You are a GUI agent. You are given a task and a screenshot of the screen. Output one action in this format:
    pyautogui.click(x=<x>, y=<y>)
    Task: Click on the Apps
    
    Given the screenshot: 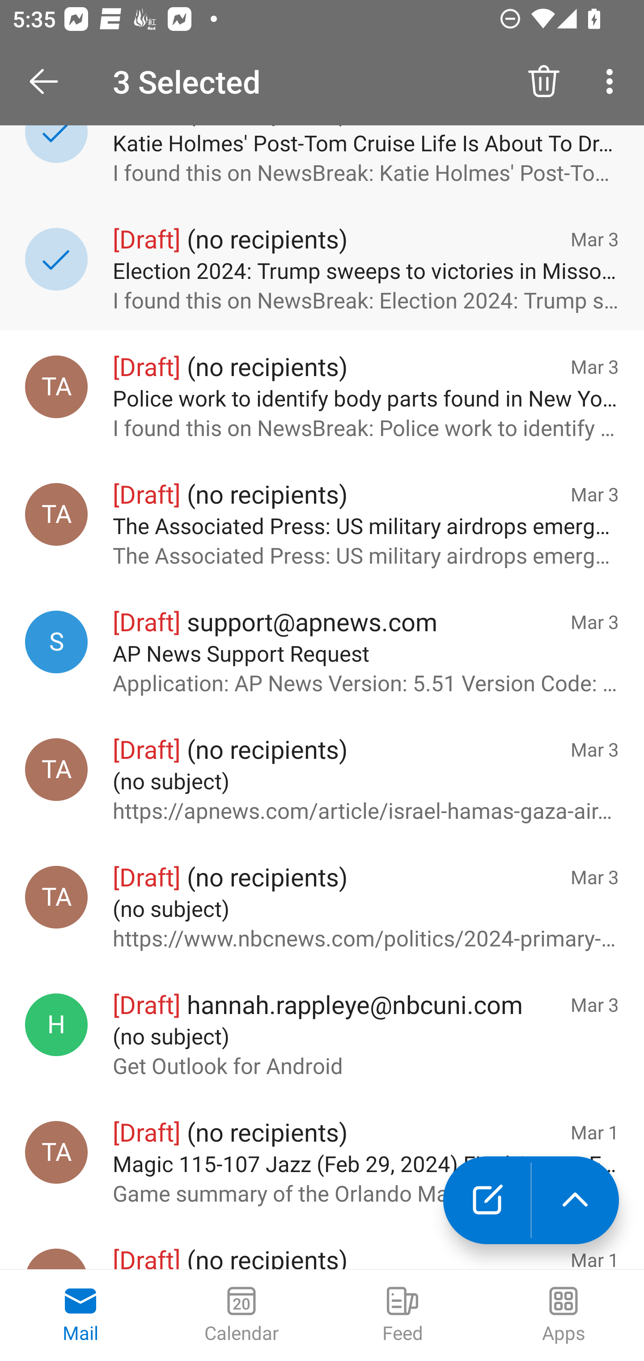 What is the action you would take?
    pyautogui.click(x=563, y=1315)
    